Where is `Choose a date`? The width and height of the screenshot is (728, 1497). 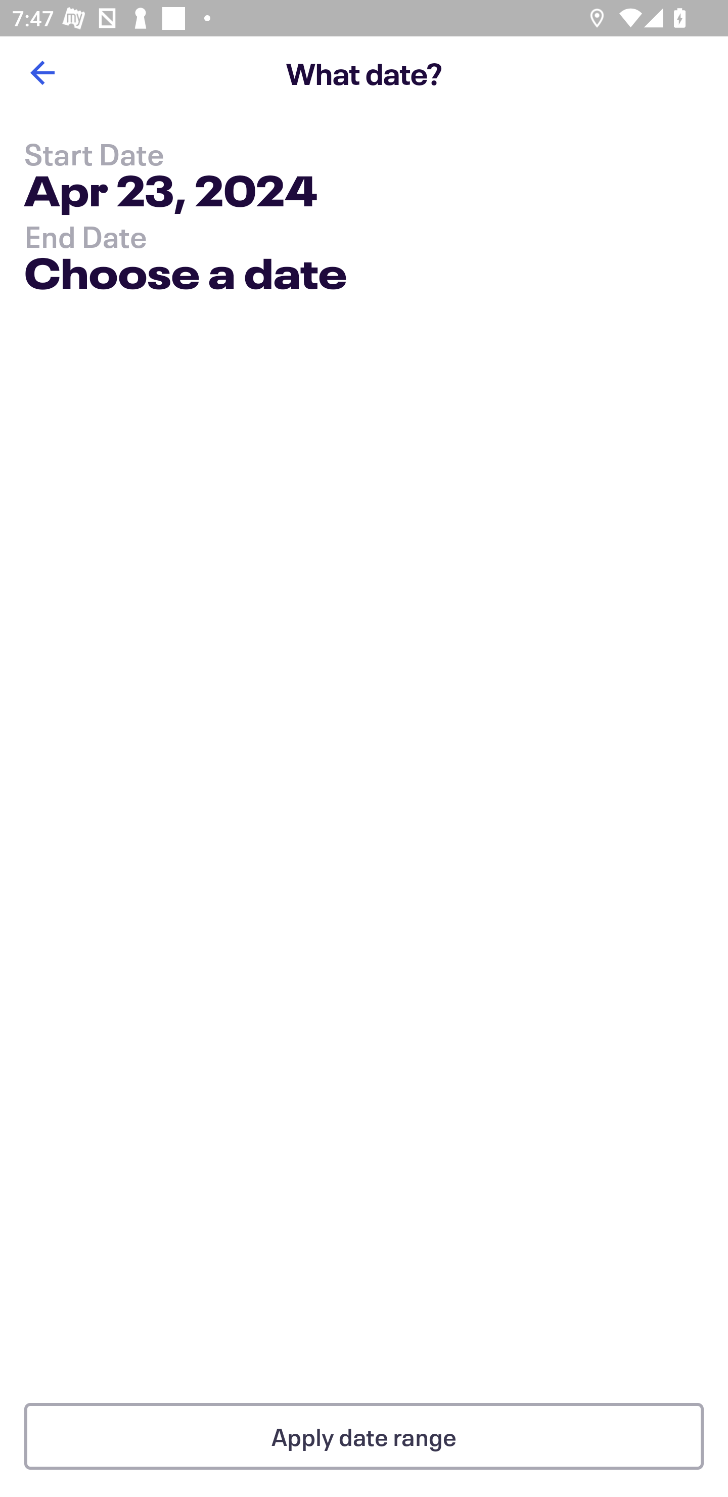 Choose a date is located at coordinates (185, 277).